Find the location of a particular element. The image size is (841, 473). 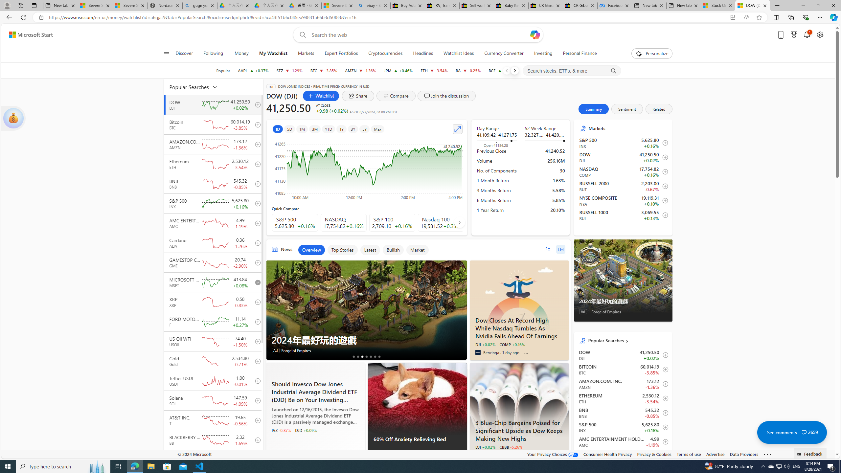

3M is located at coordinates (315, 129).